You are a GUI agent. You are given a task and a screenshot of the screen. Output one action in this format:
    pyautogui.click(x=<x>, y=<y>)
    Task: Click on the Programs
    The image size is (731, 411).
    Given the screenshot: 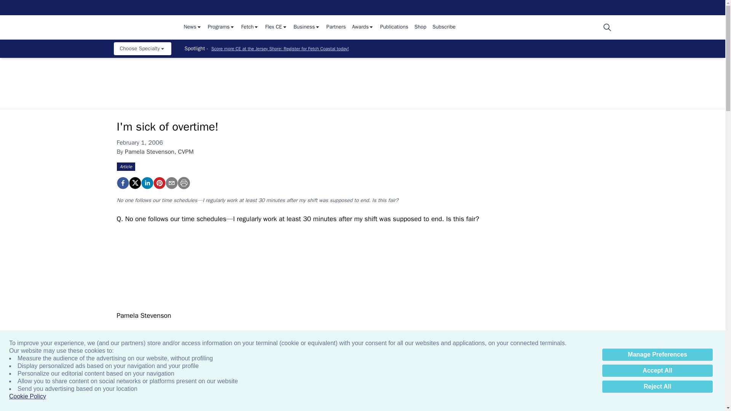 What is the action you would take?
    pyautogui.click(x=222, y=27)
    